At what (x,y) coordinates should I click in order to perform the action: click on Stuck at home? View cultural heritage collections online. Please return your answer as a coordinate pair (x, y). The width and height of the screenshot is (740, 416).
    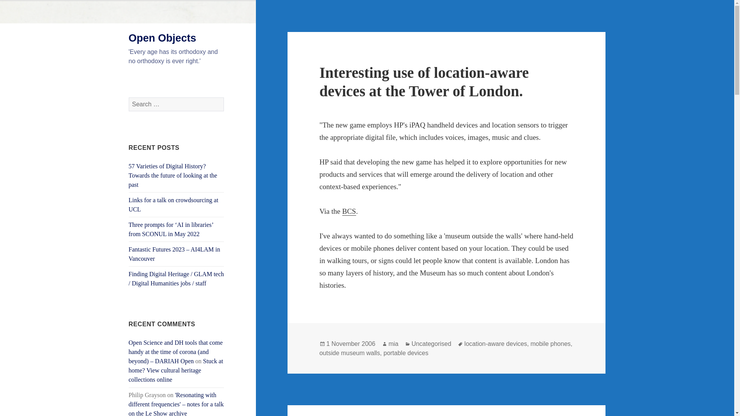
    Looking at the image, I should click on (176, 370).